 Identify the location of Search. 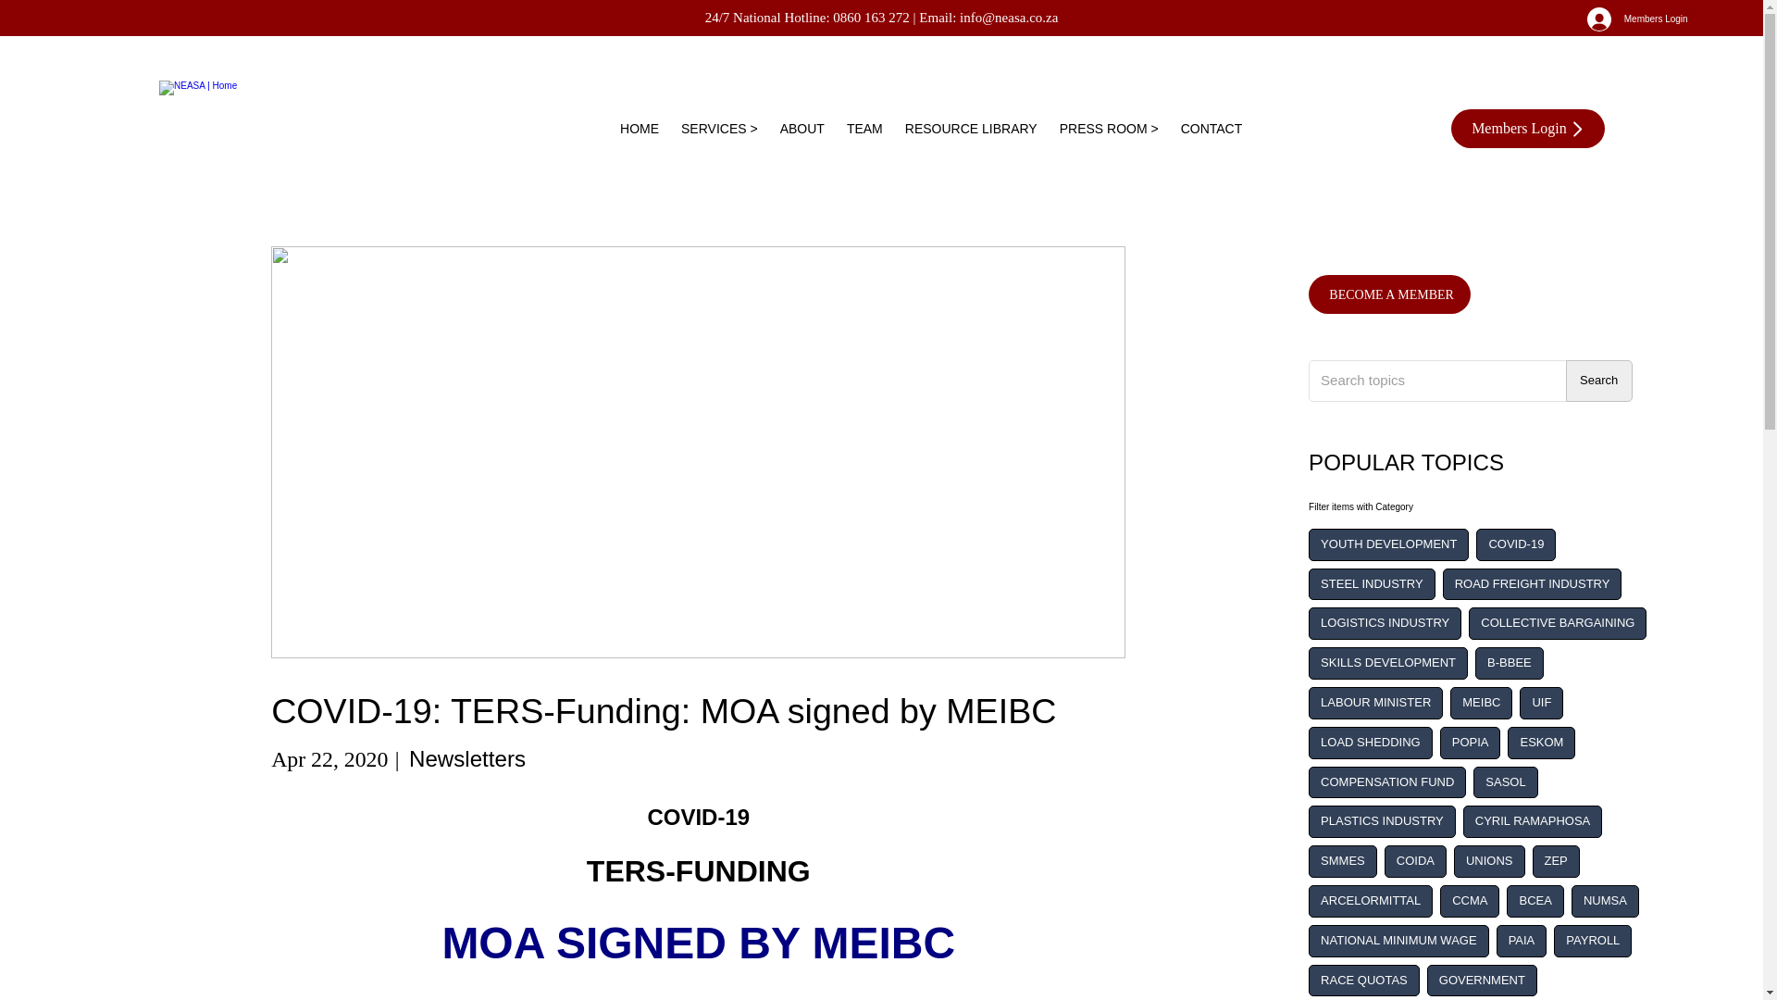
(1599, 381).